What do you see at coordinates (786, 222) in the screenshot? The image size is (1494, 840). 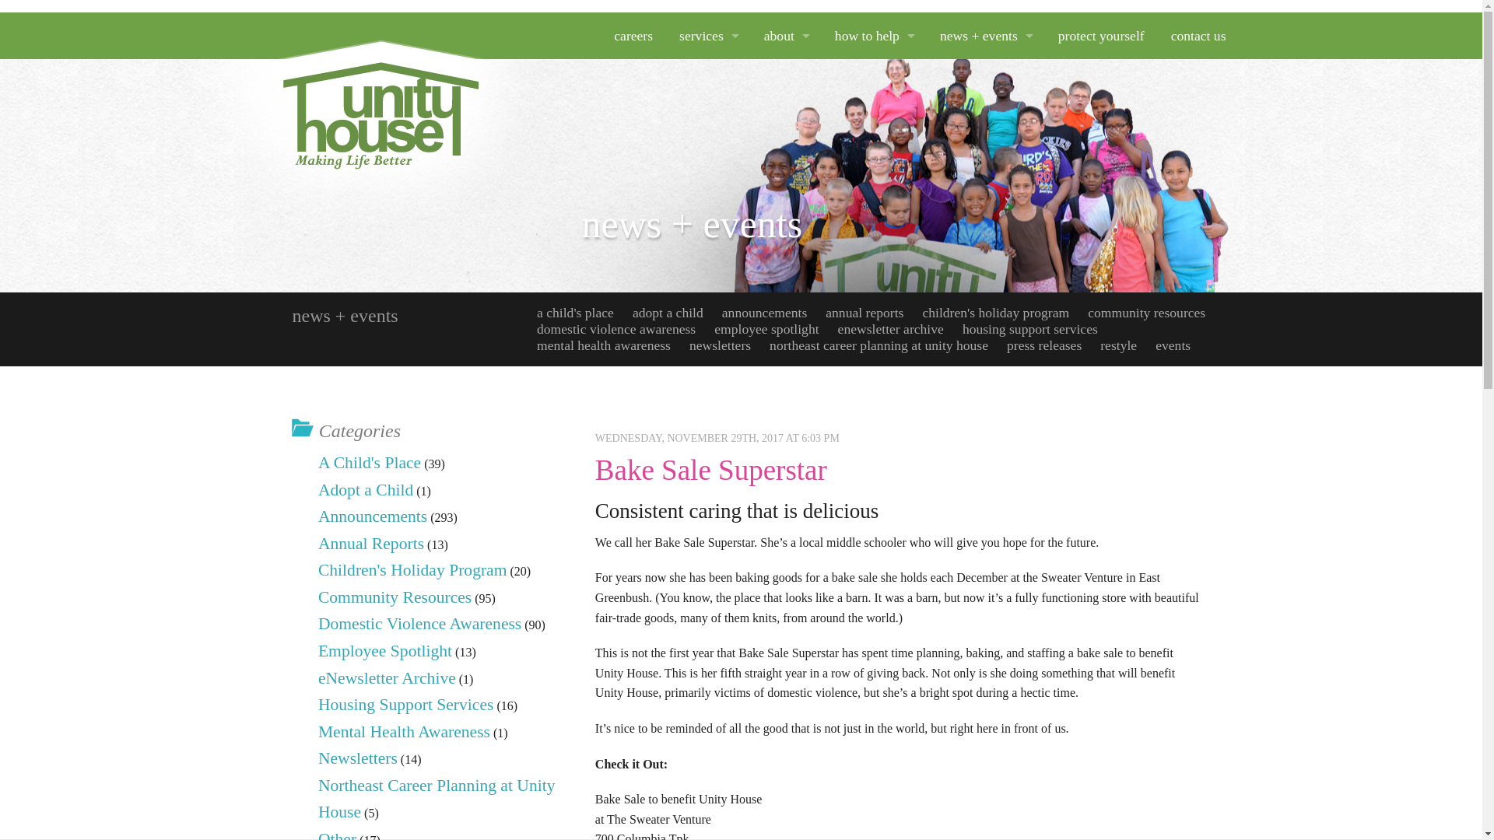 I see `leadership` at bounding box center [786, 222].